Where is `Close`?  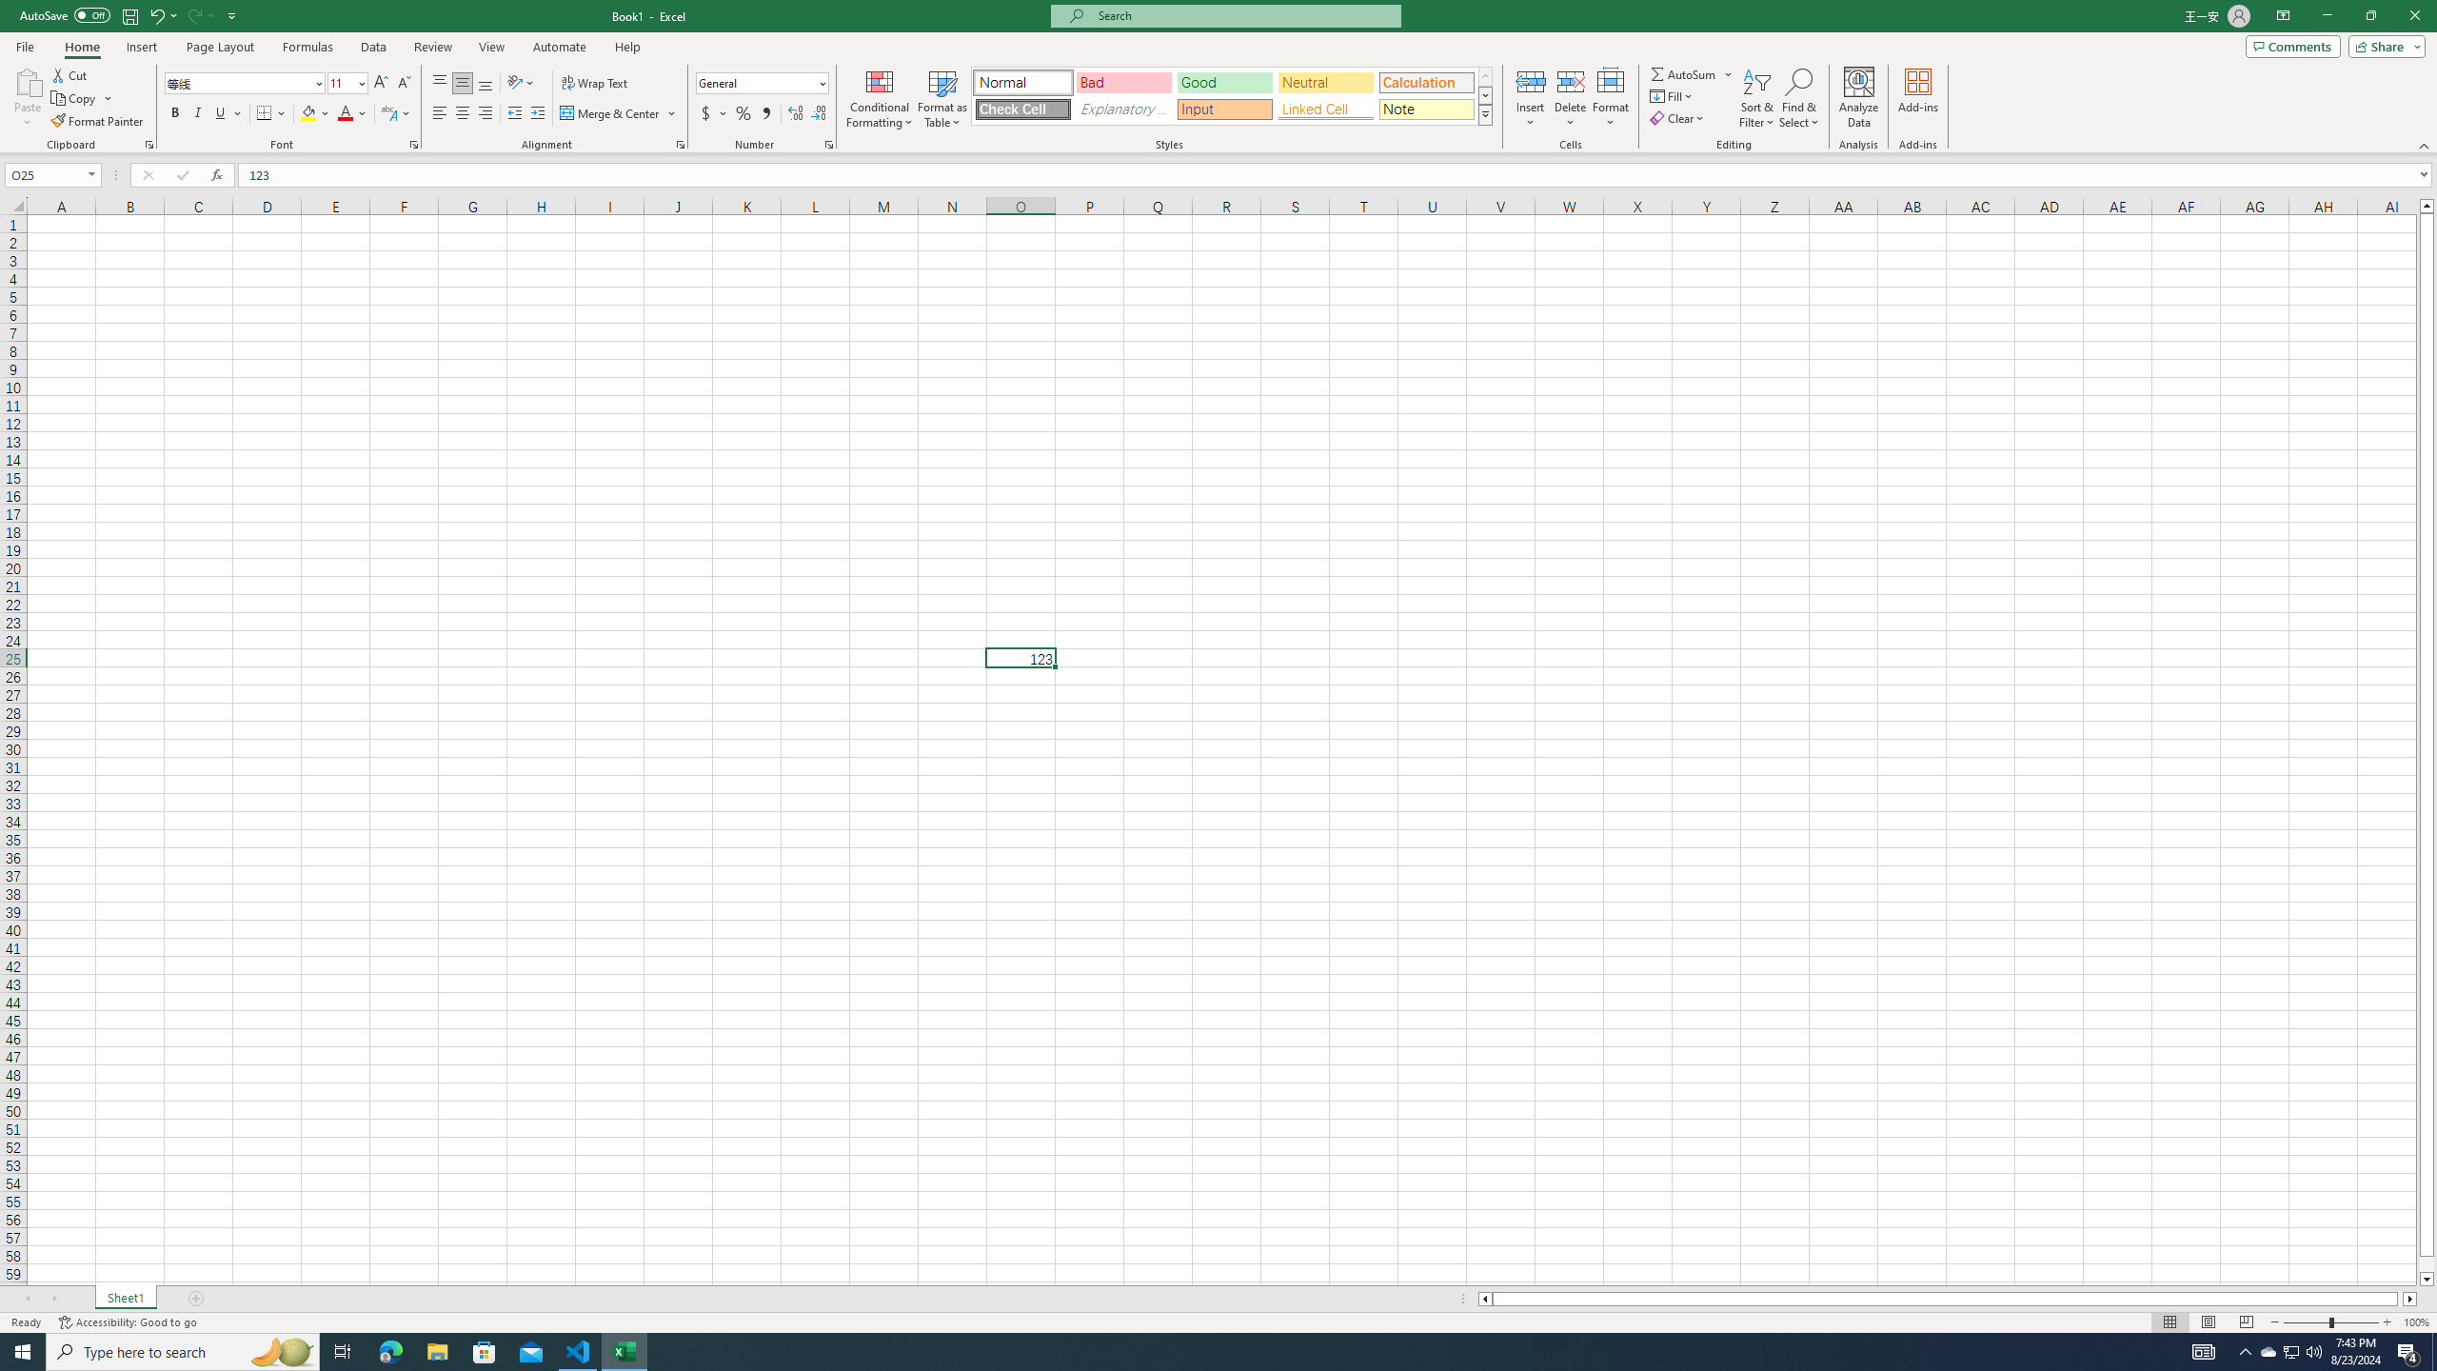 Close is located at coordinates (2414, 16).